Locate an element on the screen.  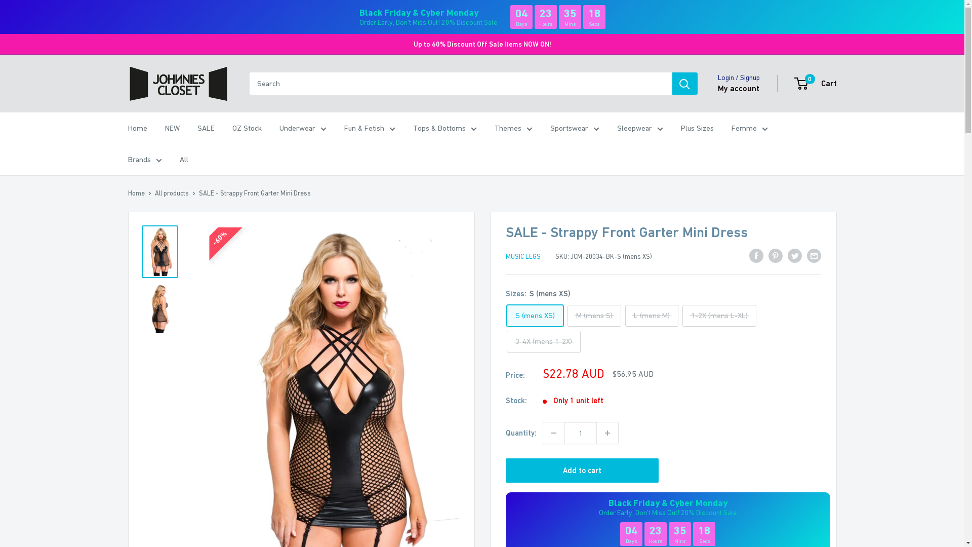
Femme is located at coordinates (749, 128).